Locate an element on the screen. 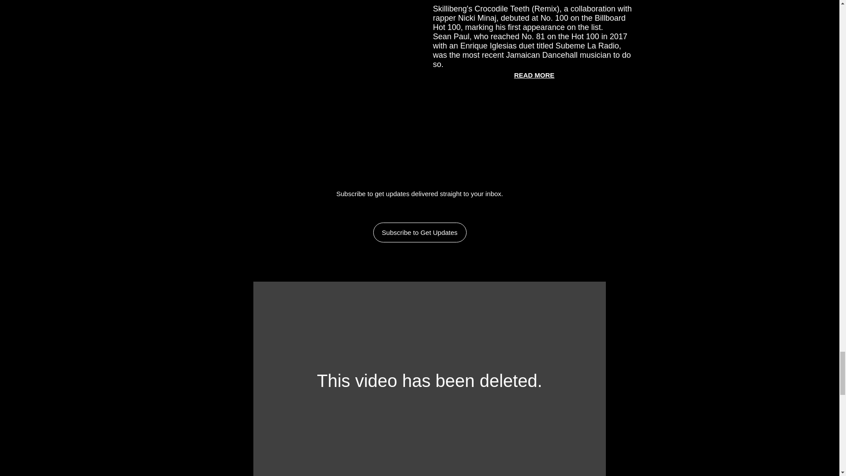 This screenshot has height=476, width=846. Subscribe to Get Updates is located at coordinates (419, 232).